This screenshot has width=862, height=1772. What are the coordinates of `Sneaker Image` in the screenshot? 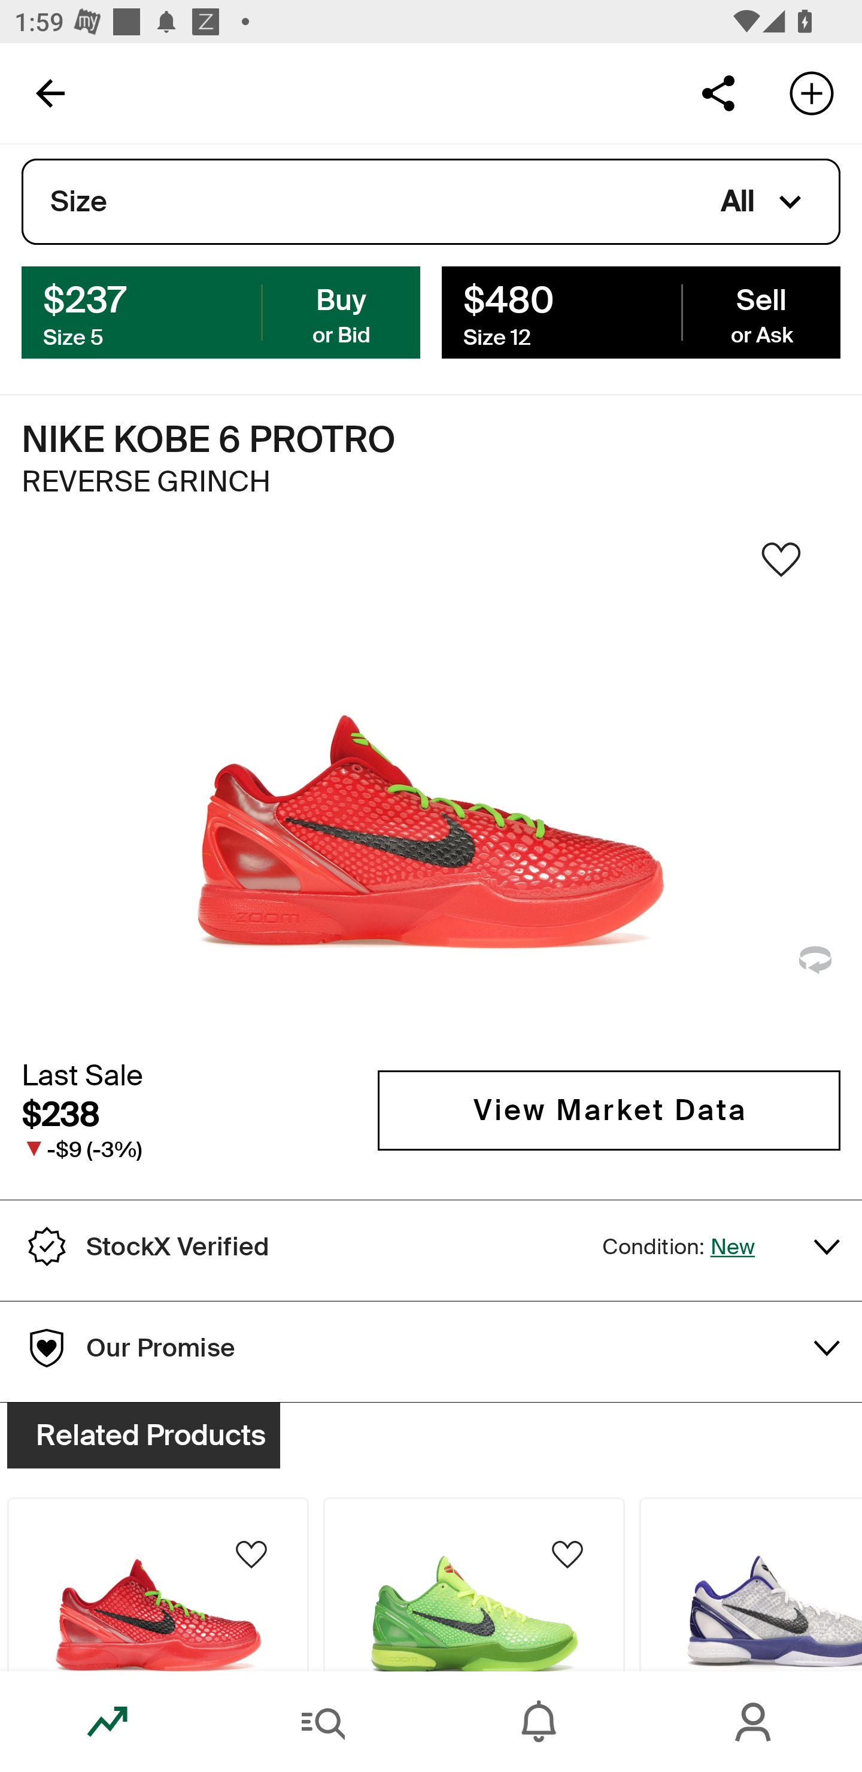 It's located at (431, 791).